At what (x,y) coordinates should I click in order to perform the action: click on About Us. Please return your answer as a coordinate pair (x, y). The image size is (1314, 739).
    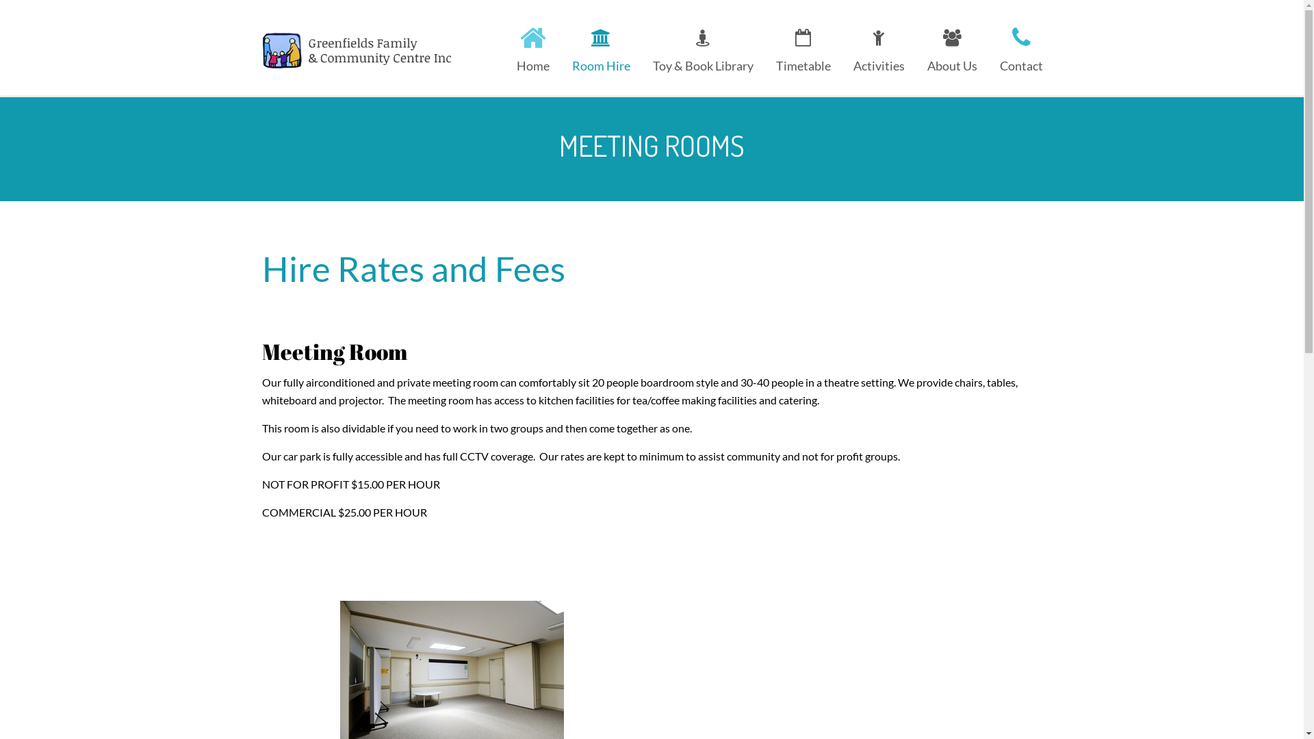
    Looking at the image, I should click on (953, 47).